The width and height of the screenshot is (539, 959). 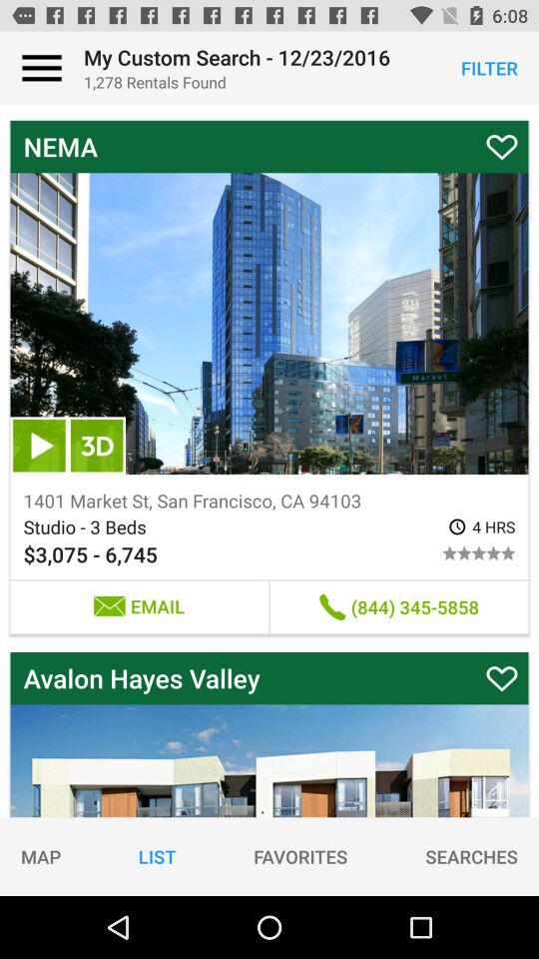 What do you see at coordinates (157, 856) in the screenshot?
I see `launch item next to the map icon` at bounding box center [157, 856].